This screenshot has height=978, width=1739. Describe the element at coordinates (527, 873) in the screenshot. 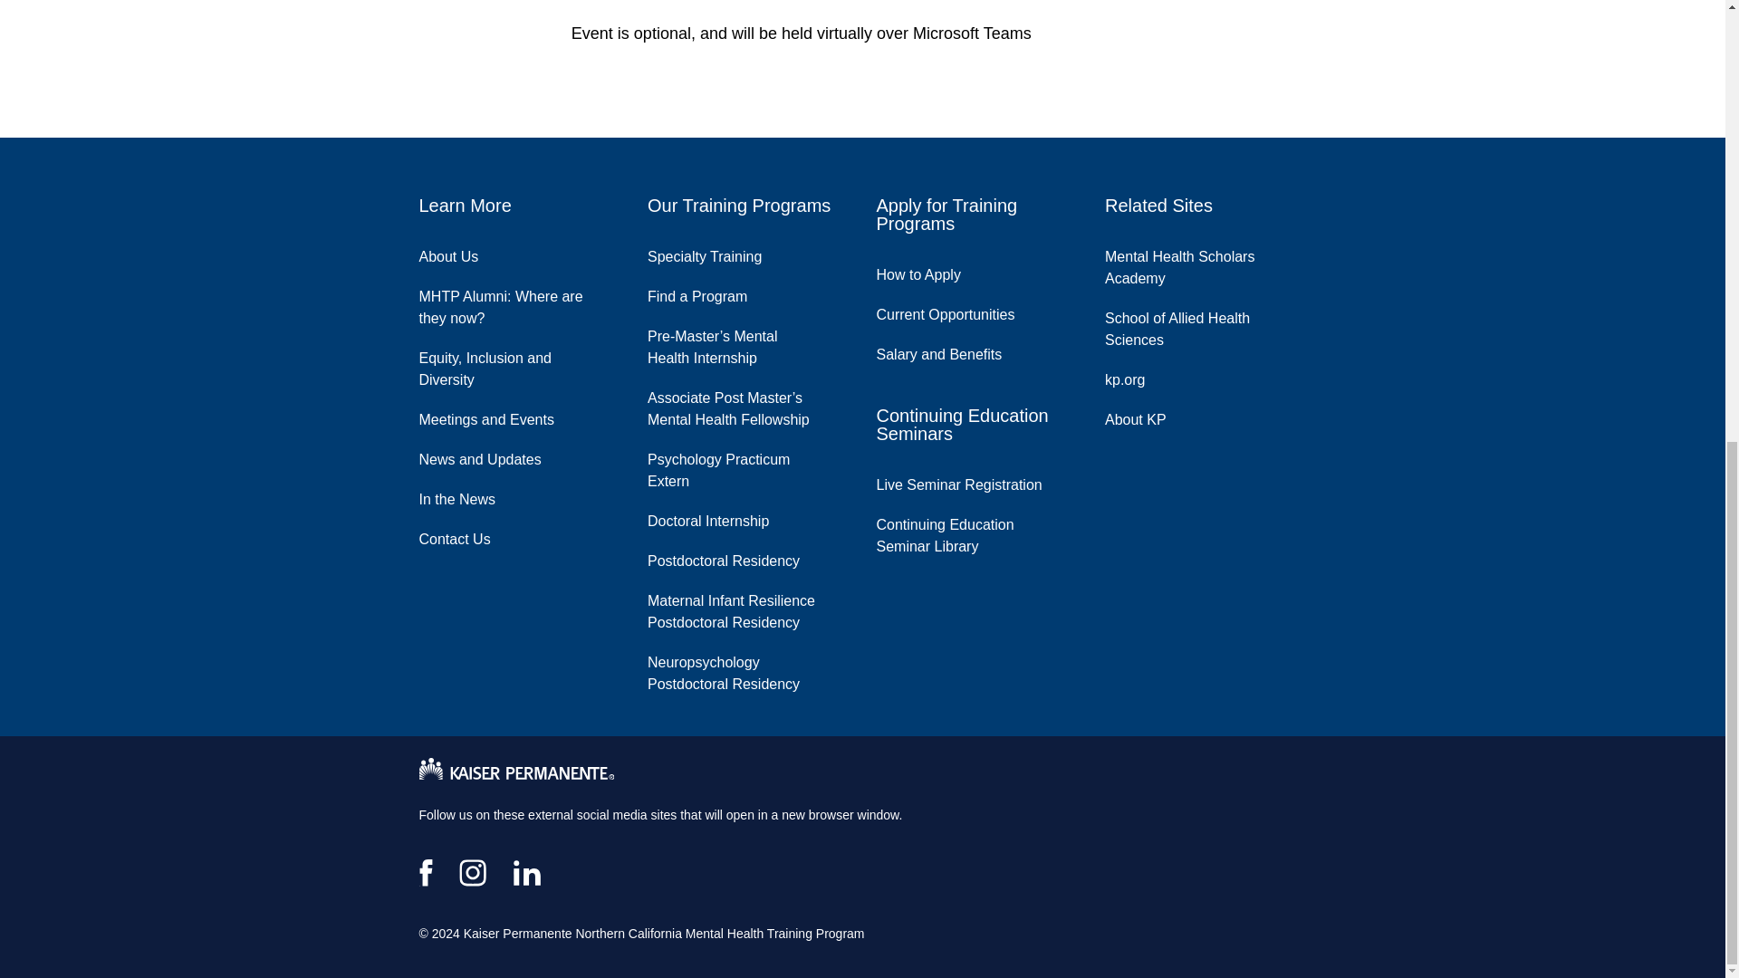

I see `Linked In` at that location.